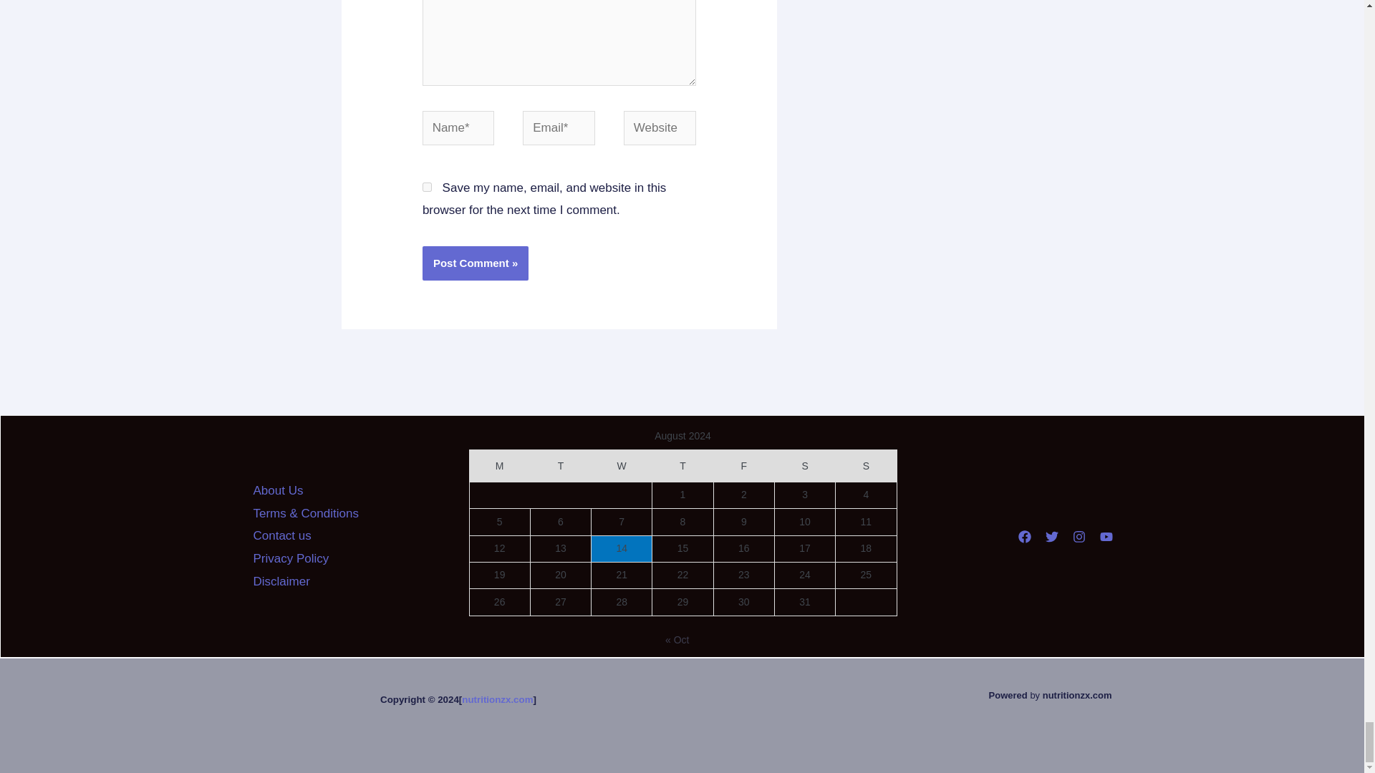  I want to click on Wednesday, so click(622, 465).